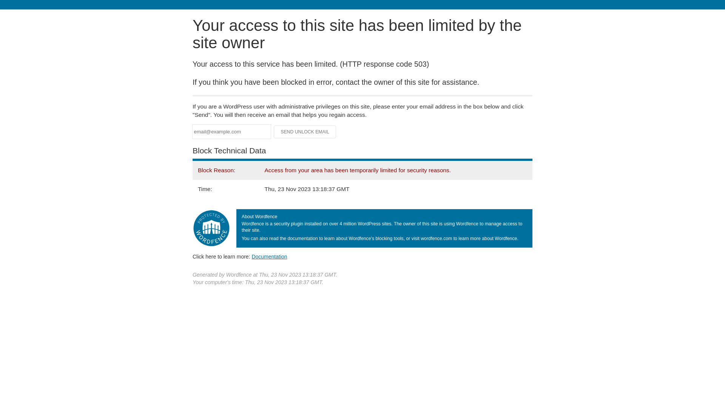 The image size is (725, 407). Describe the element at coordinates (269, 257) in the screenshot. I see `Documentation` at that location.